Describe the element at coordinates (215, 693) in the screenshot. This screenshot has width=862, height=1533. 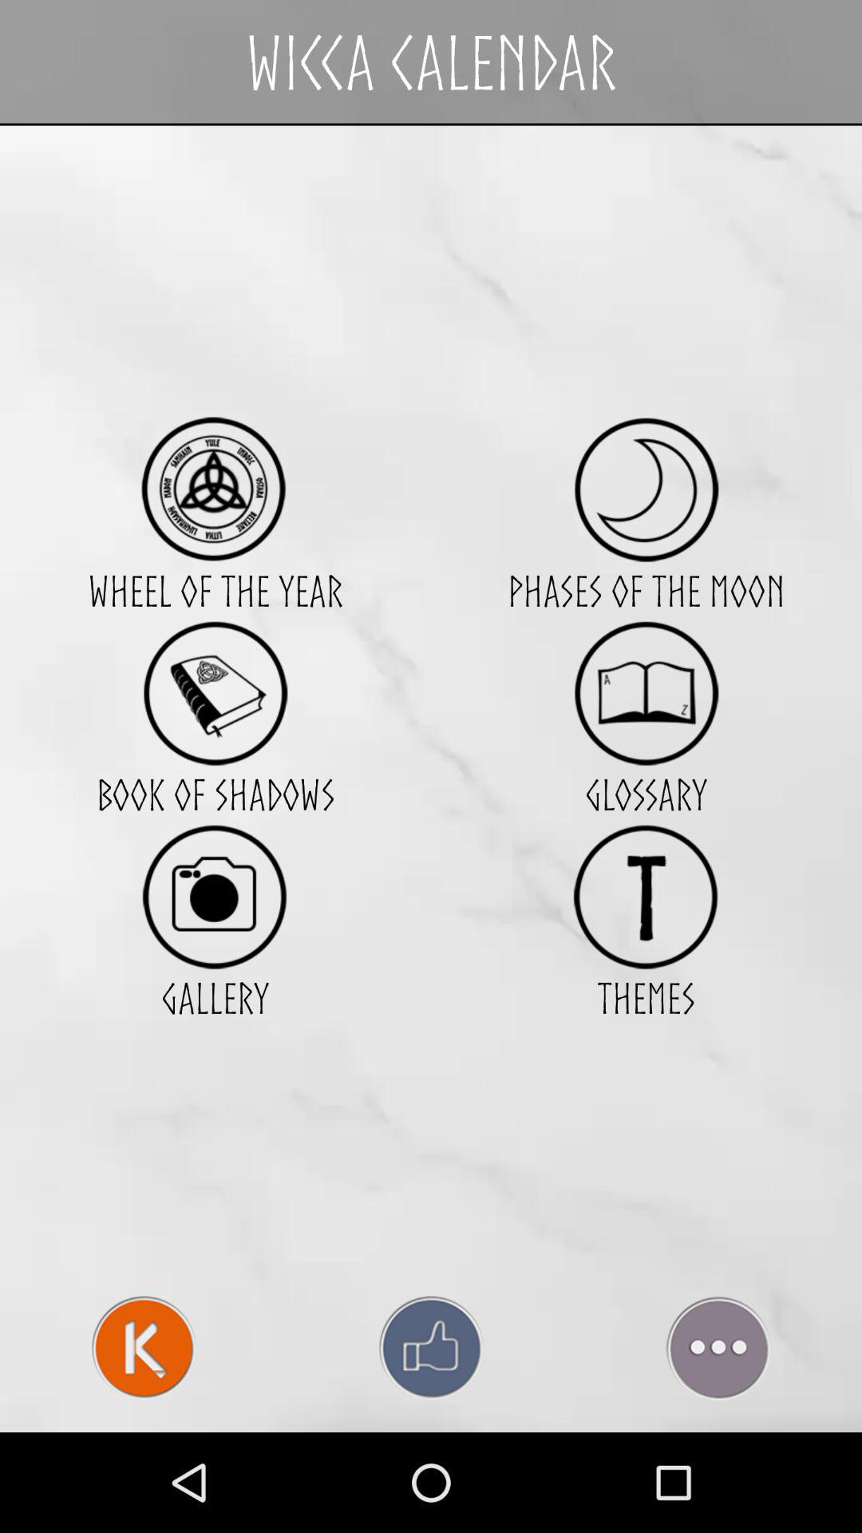
I see `access notes in book of shadows` at that location.